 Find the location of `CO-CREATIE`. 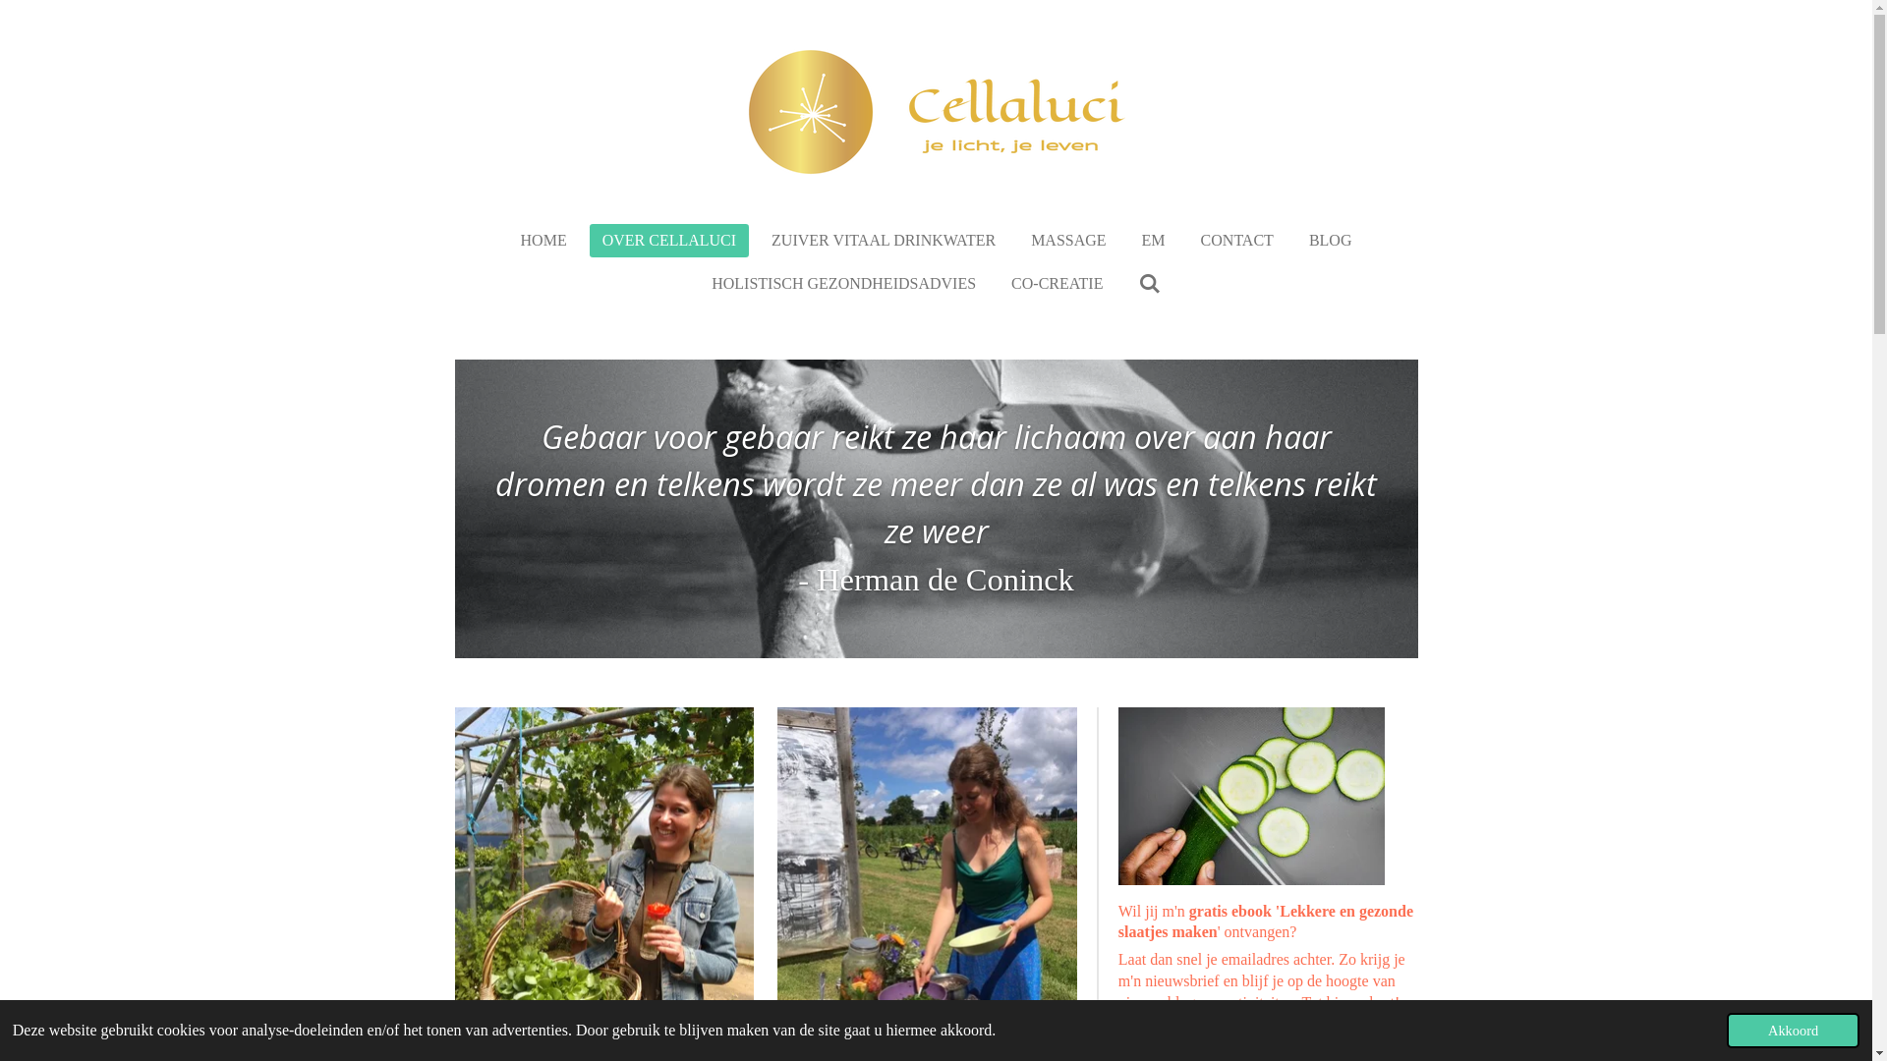

CO-CREATIE is located at coordinates (1058, 284).